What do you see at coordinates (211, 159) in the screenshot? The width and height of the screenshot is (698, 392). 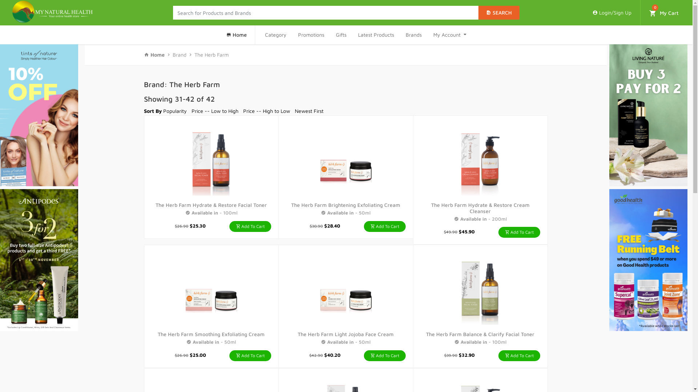 I see `The Herb Farm Hydrate & Restore Facial Toner` at bounding box center [211, 159].